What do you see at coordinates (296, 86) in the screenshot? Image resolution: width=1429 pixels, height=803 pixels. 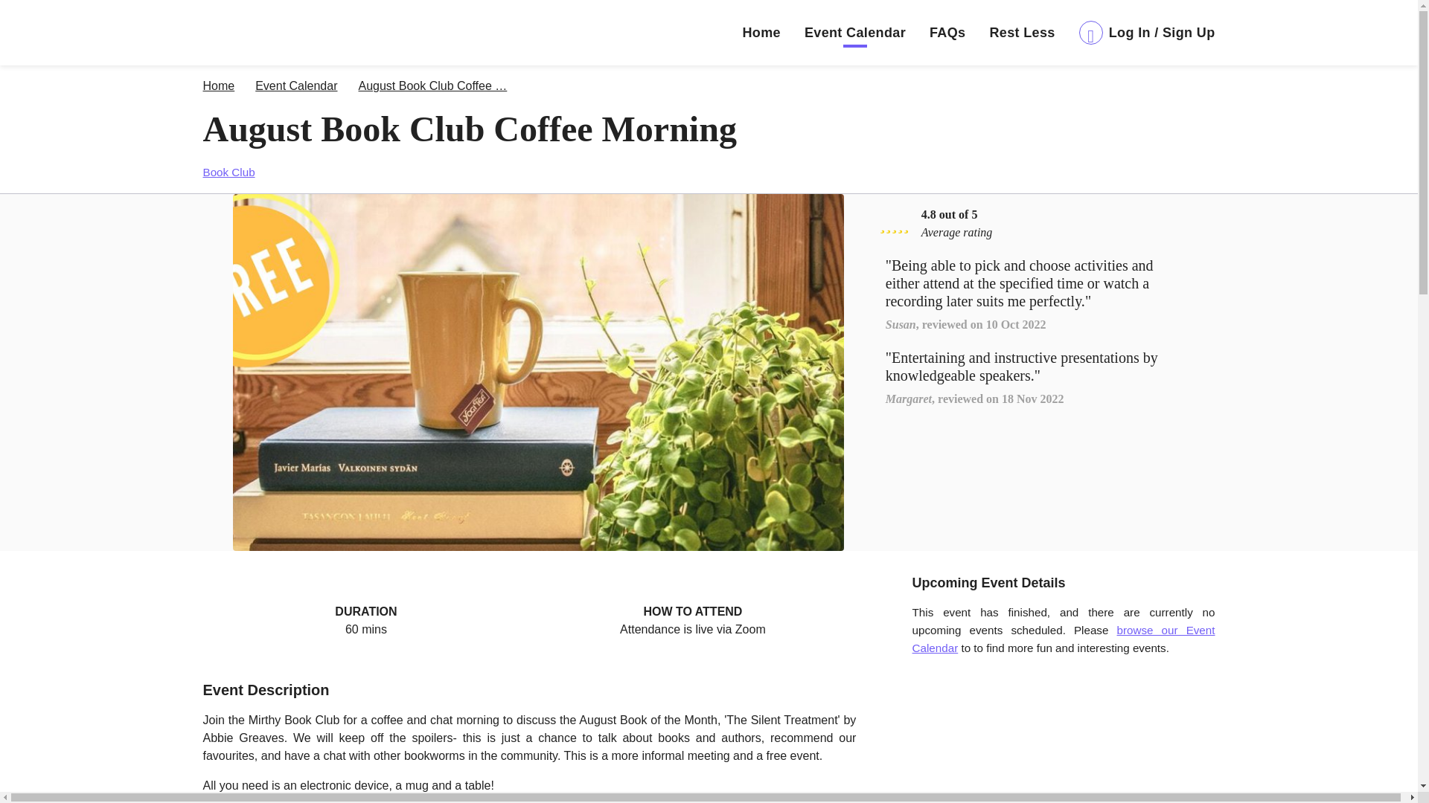 I see `Event Calendar` at bounding box center [296, 86].